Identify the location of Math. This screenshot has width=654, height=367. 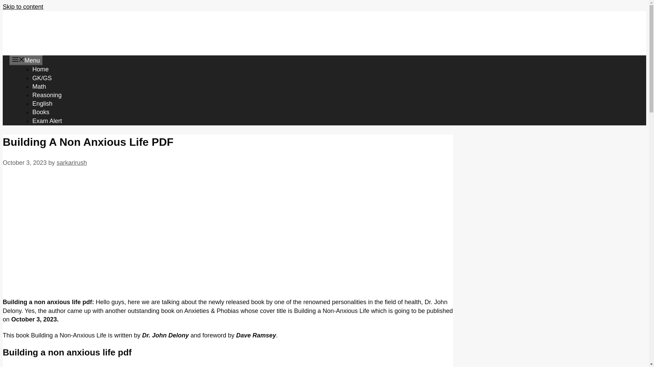
(39, 86).